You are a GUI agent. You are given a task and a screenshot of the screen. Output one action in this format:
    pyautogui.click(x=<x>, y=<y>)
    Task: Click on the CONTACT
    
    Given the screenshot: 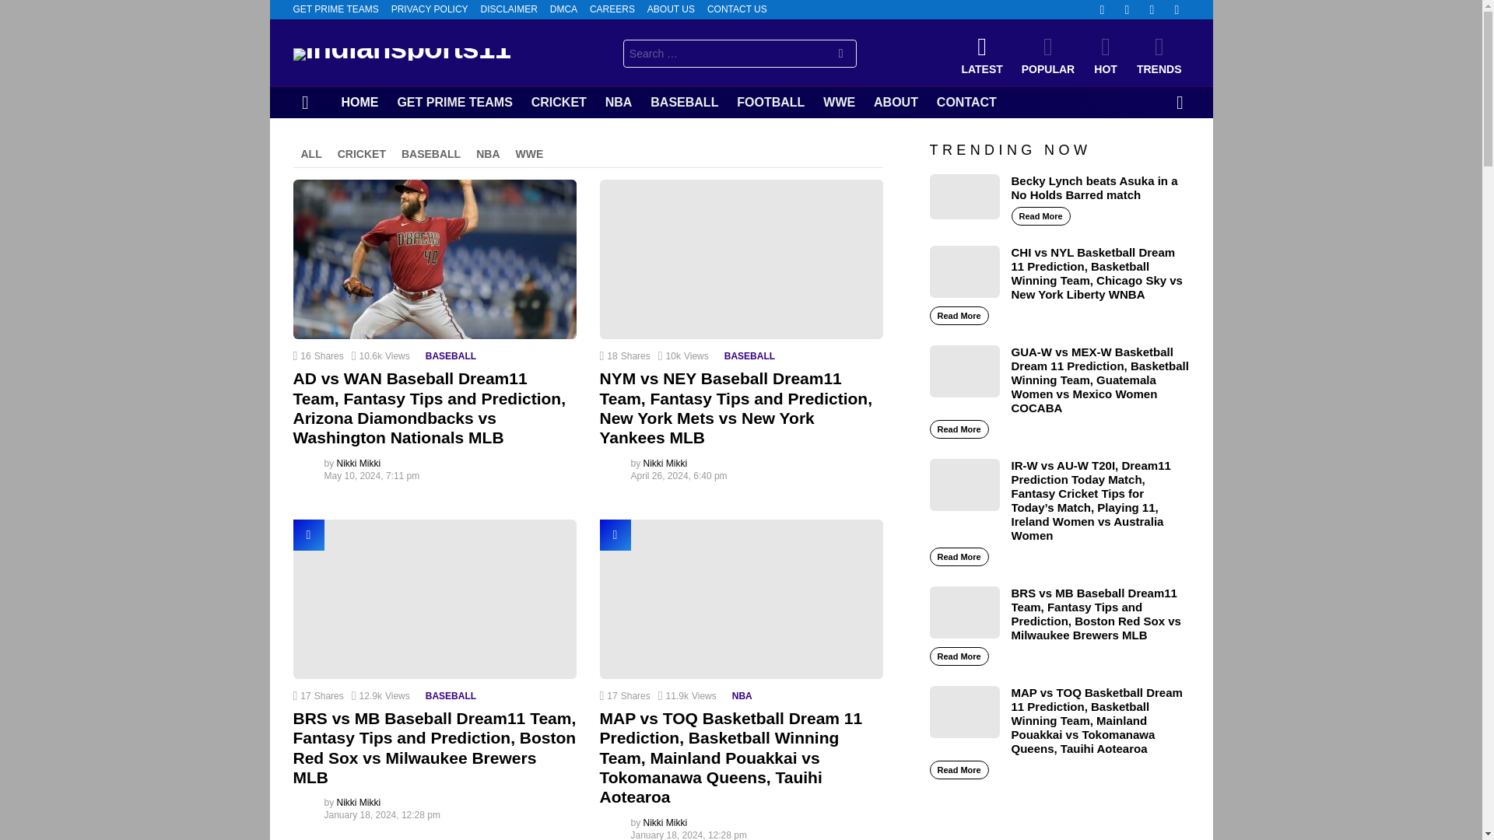 What is the action you would take?
    pyautogui.click(x=966, y=102)
    